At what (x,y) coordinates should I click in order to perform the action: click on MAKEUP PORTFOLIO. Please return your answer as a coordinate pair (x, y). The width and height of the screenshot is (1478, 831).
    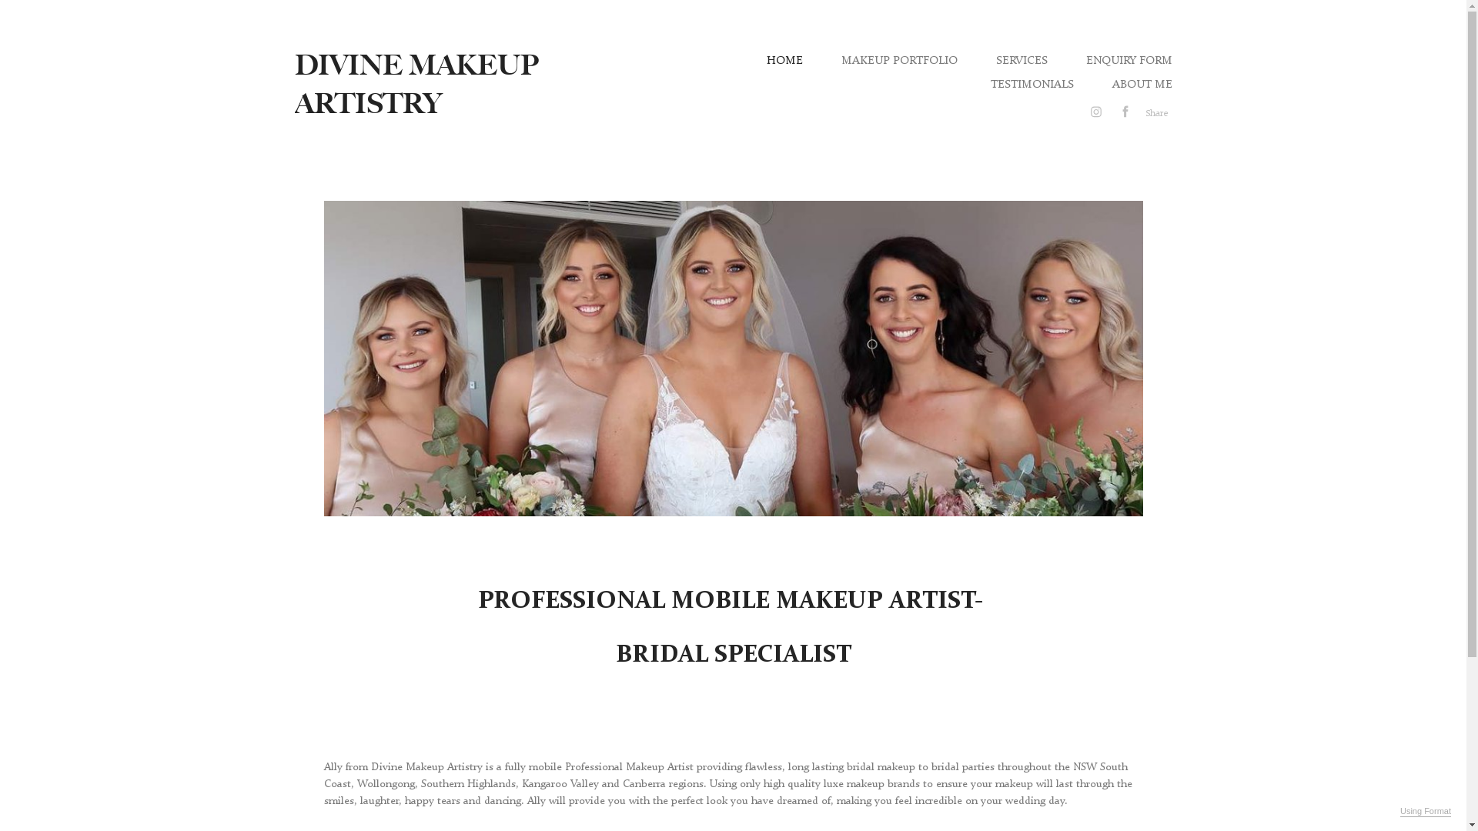
    Looking at the image, I should click on (899, 60).